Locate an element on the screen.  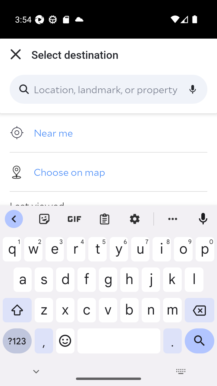
Near me is located at coordinates (108, 133).